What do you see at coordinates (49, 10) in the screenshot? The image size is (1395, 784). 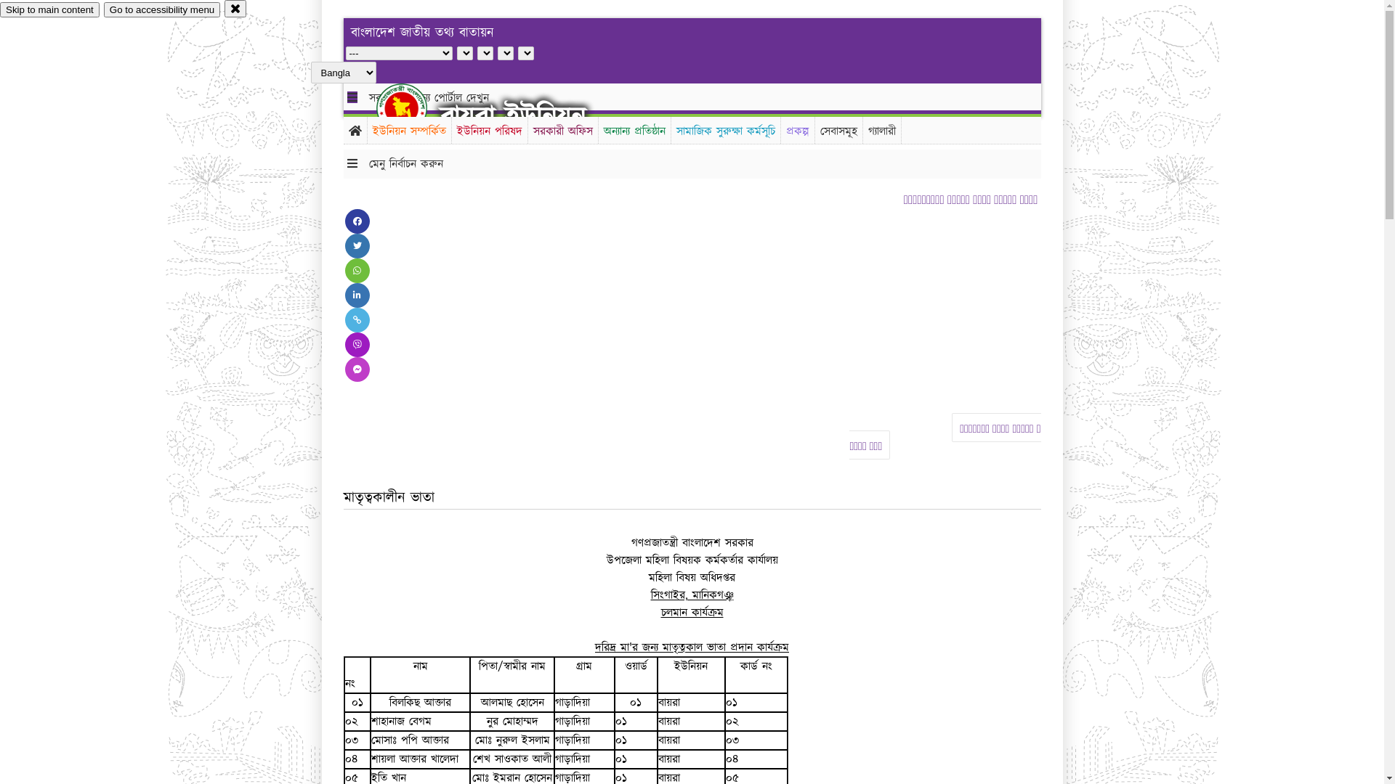 I see `Skip to main content` at bounding box center [49, 10].